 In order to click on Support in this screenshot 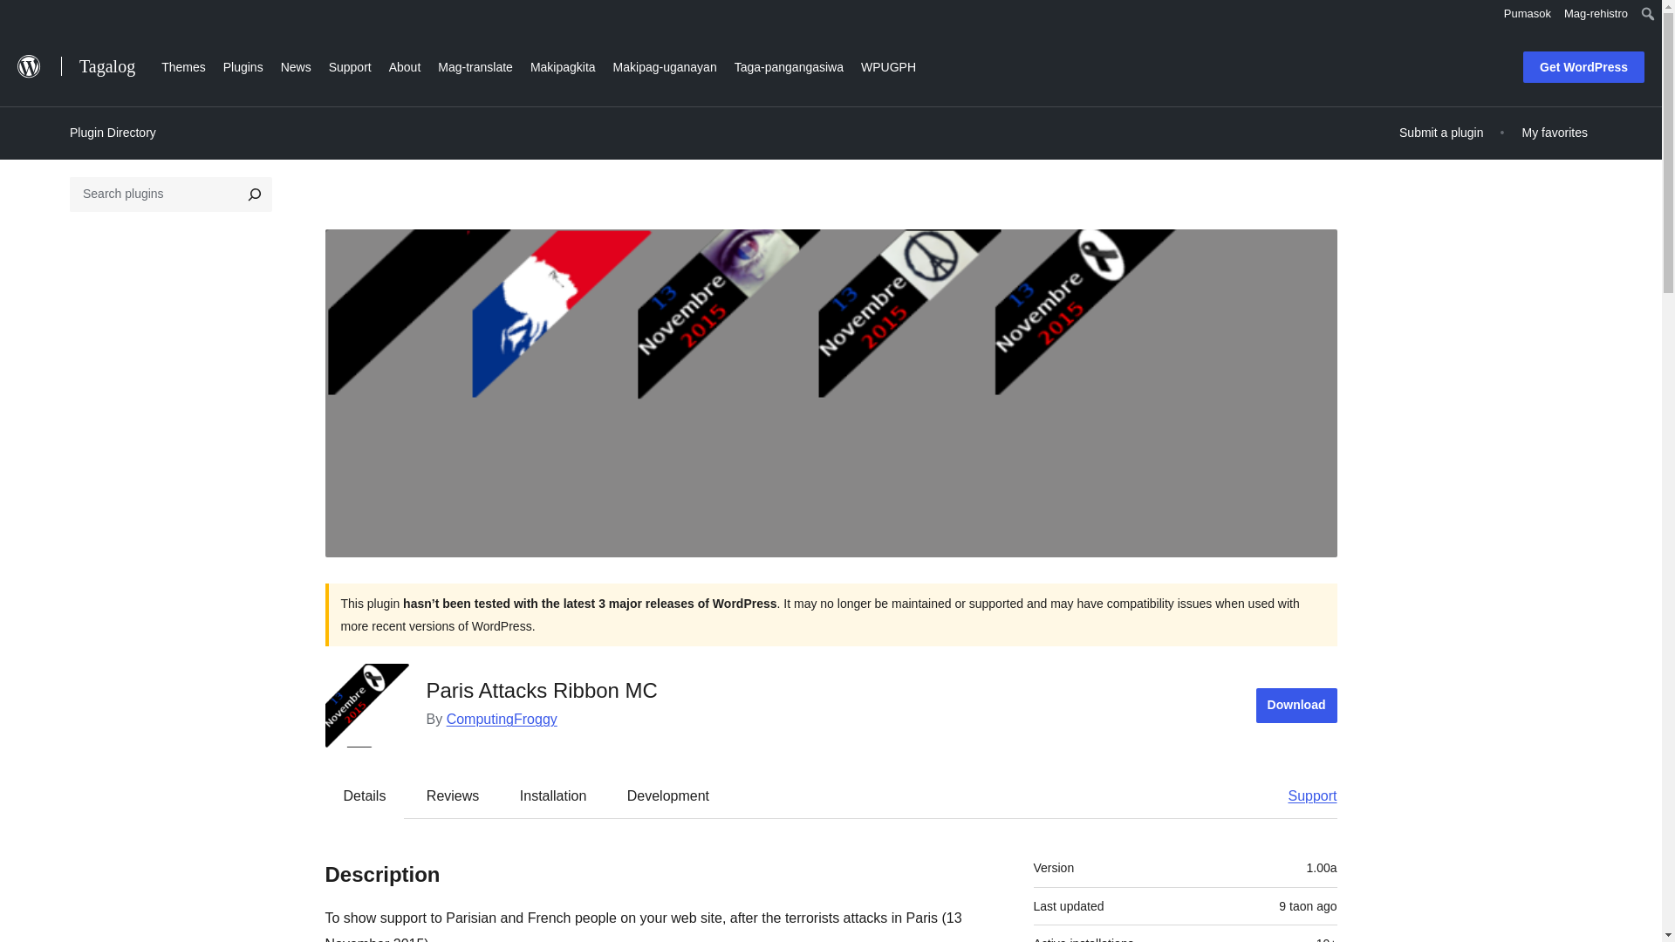, I will do `click(1303, 795)`.